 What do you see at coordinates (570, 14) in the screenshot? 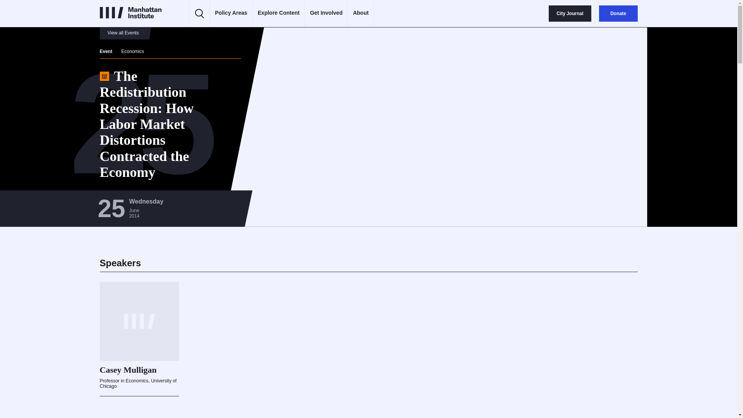
I see `City Journal` at bounding box center [570, 14].